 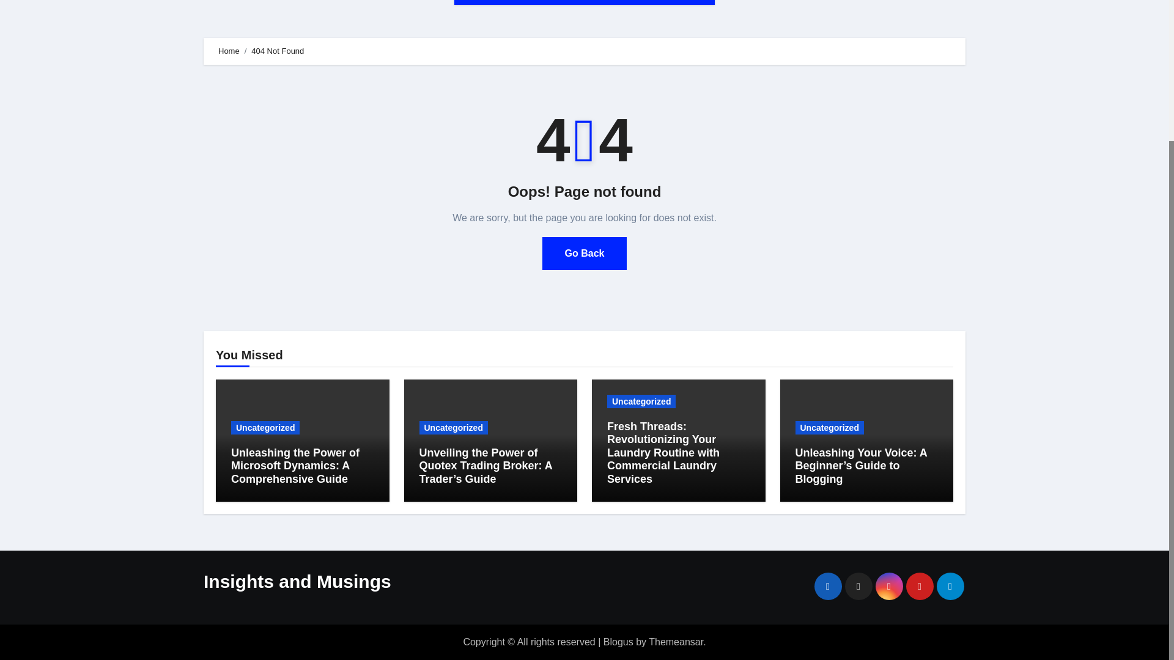 What do you see at coordinates (829, 428) in the screenshot?
I see `Uncategorized` at bounding box center [829, 428].